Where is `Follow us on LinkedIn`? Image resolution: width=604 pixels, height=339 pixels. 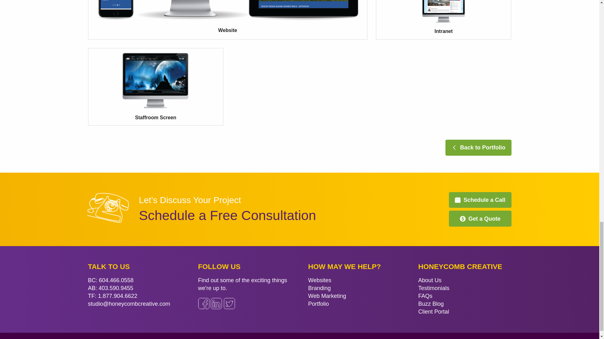
Follow us on LinkedIn is located at coordinates (216, 303).